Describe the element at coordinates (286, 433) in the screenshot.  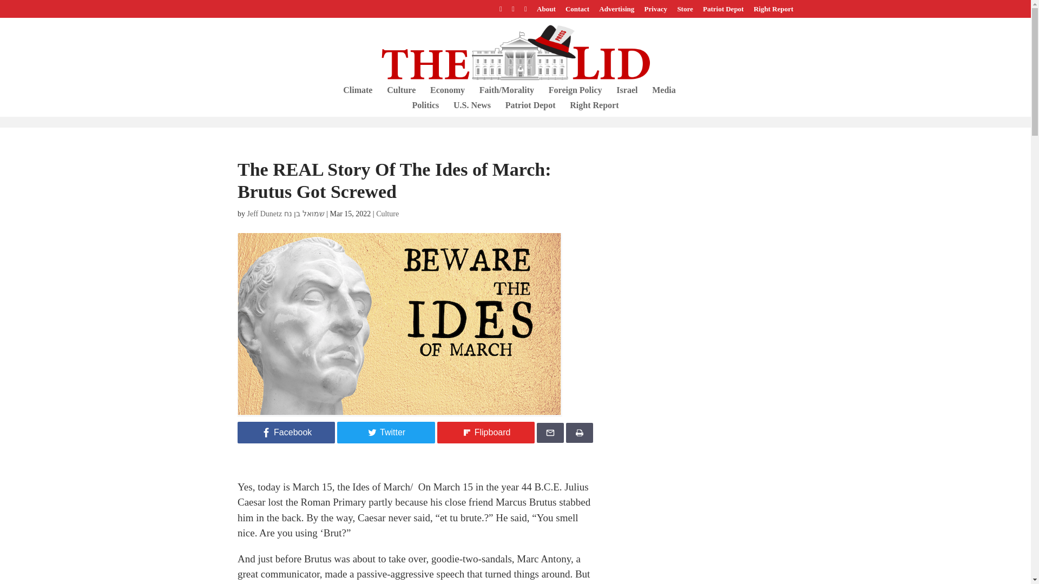
I see `Facebook` at that location.